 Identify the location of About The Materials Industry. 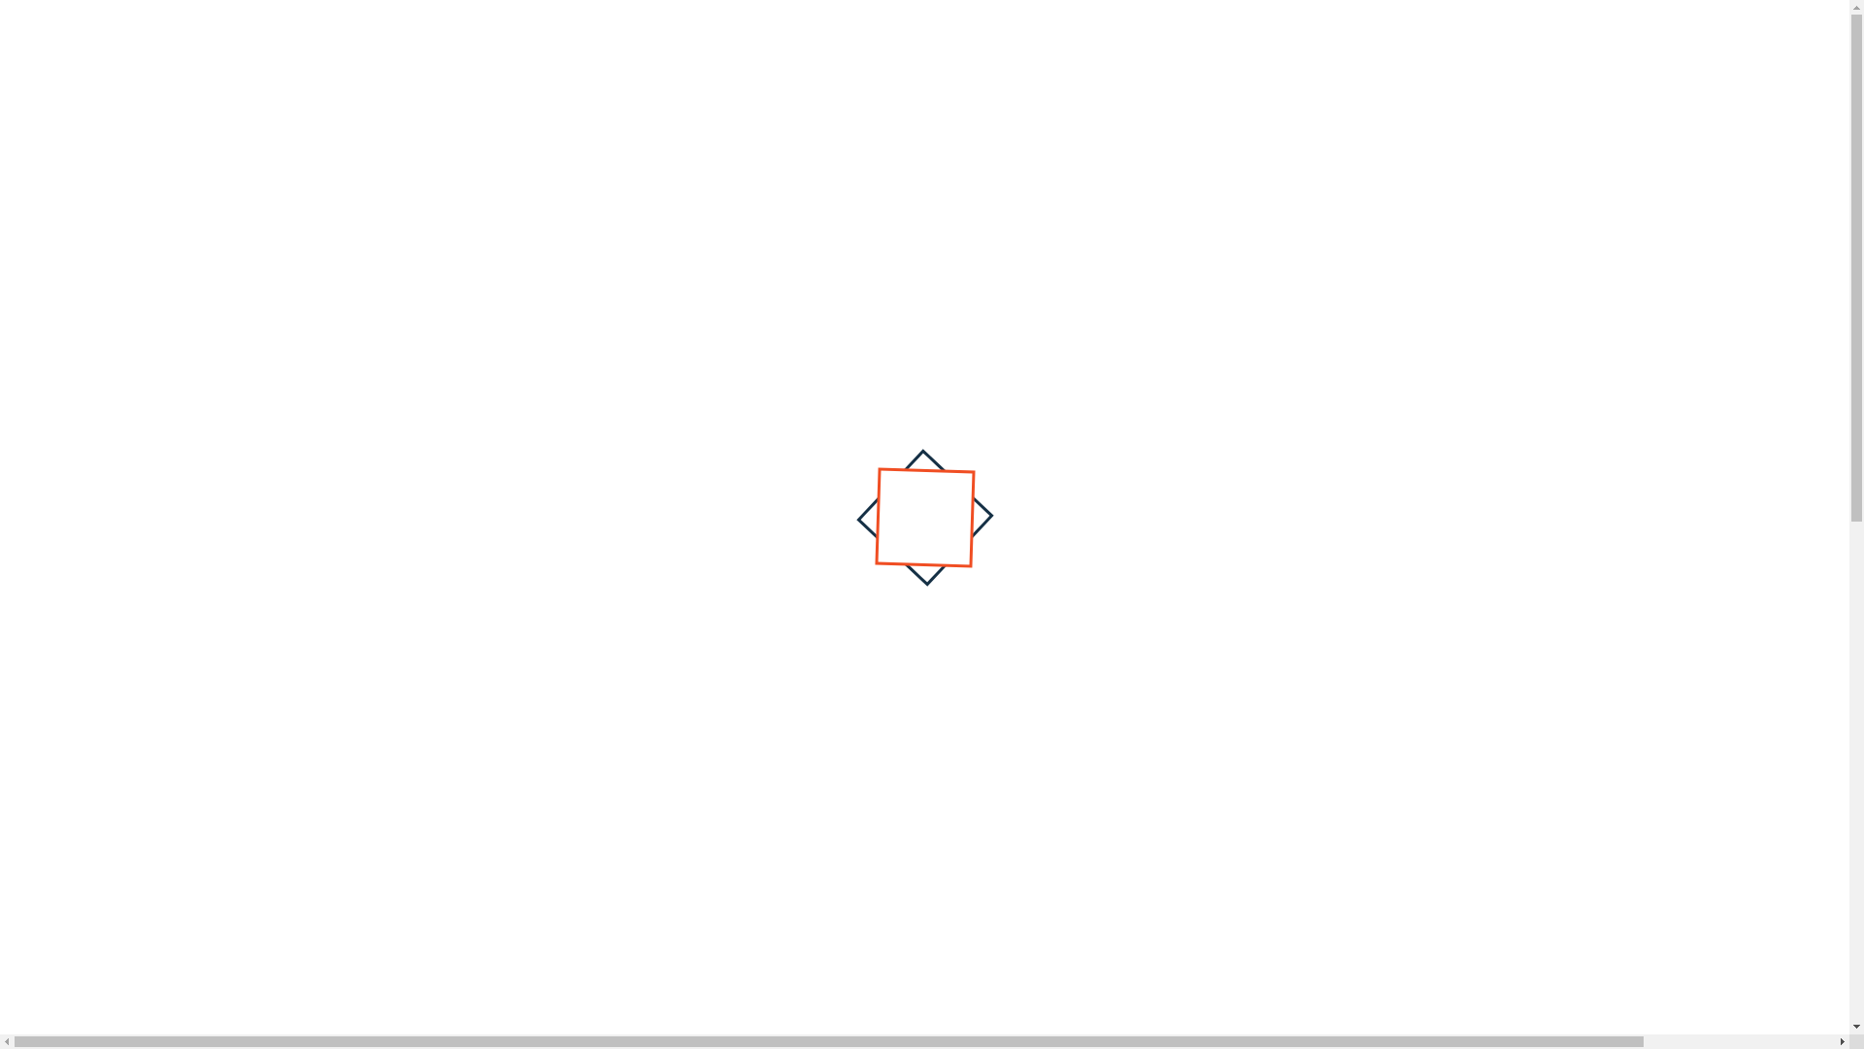
(776, 166).